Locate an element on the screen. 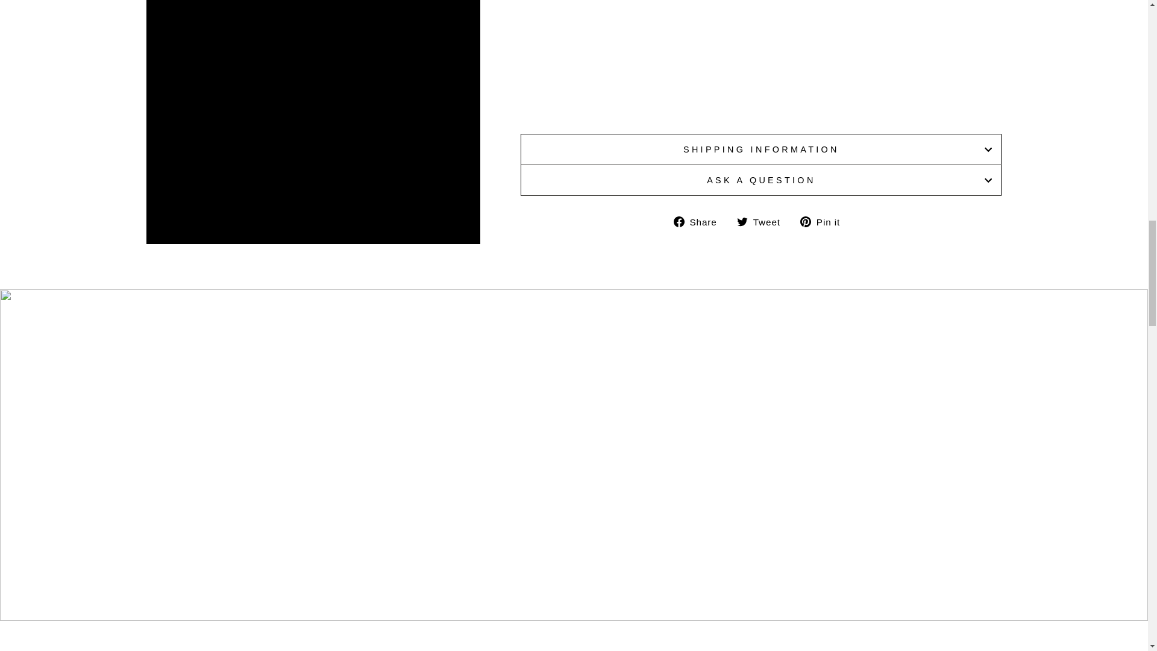 The image size is (1157, 651). YouTube video player is located at coordinates (689, 57).